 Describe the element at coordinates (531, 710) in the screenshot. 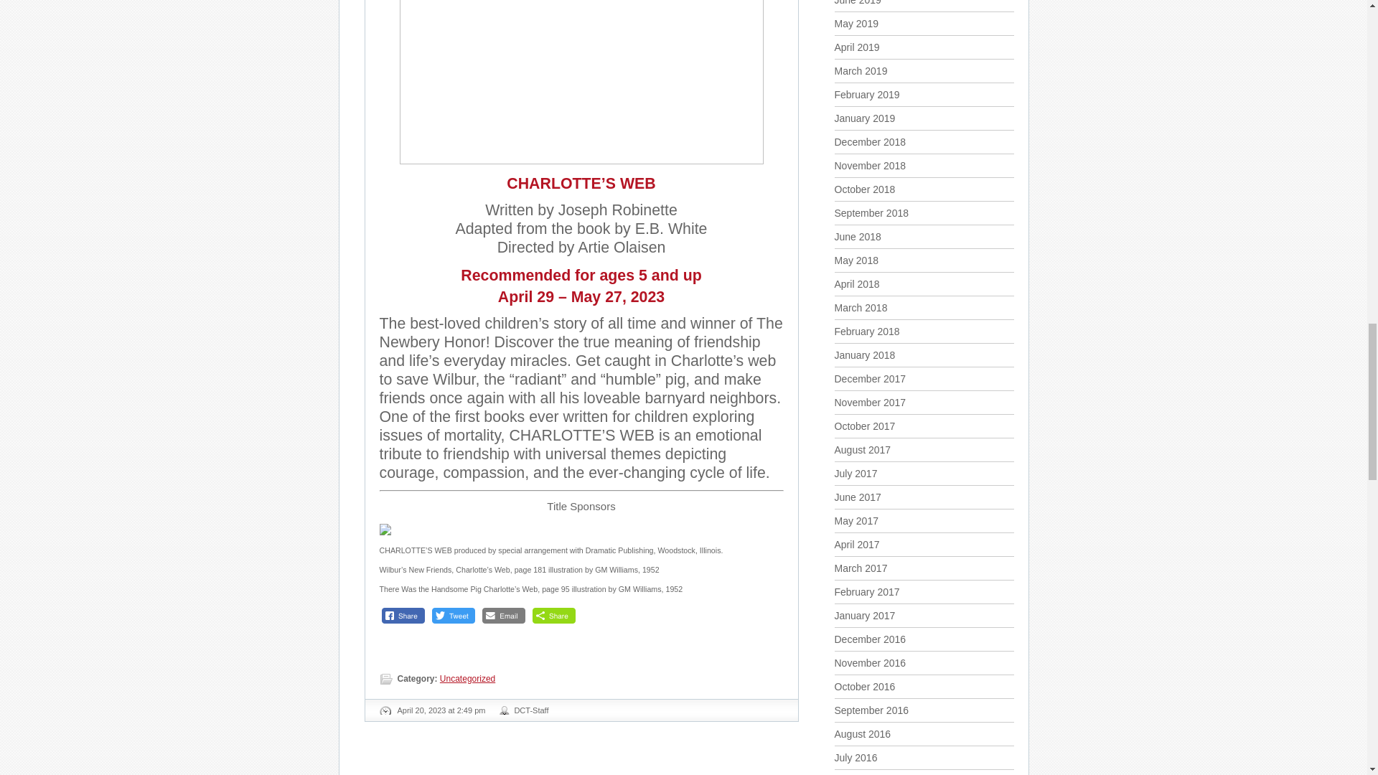

I see `DCT-Staff` at that location.